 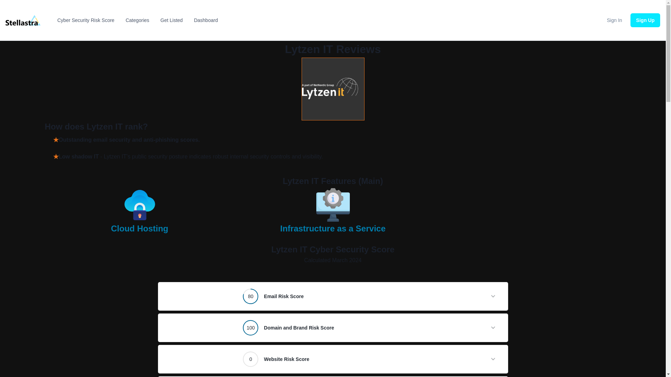 I want to click on Sign Up, so click(x=645, y=20).